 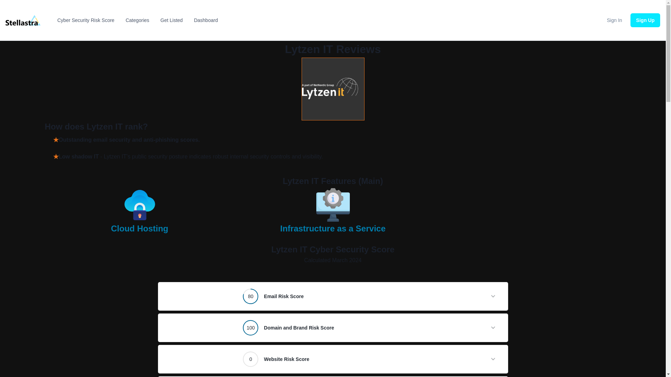 I want to click on Sign Up, so click(x=645, y=20).